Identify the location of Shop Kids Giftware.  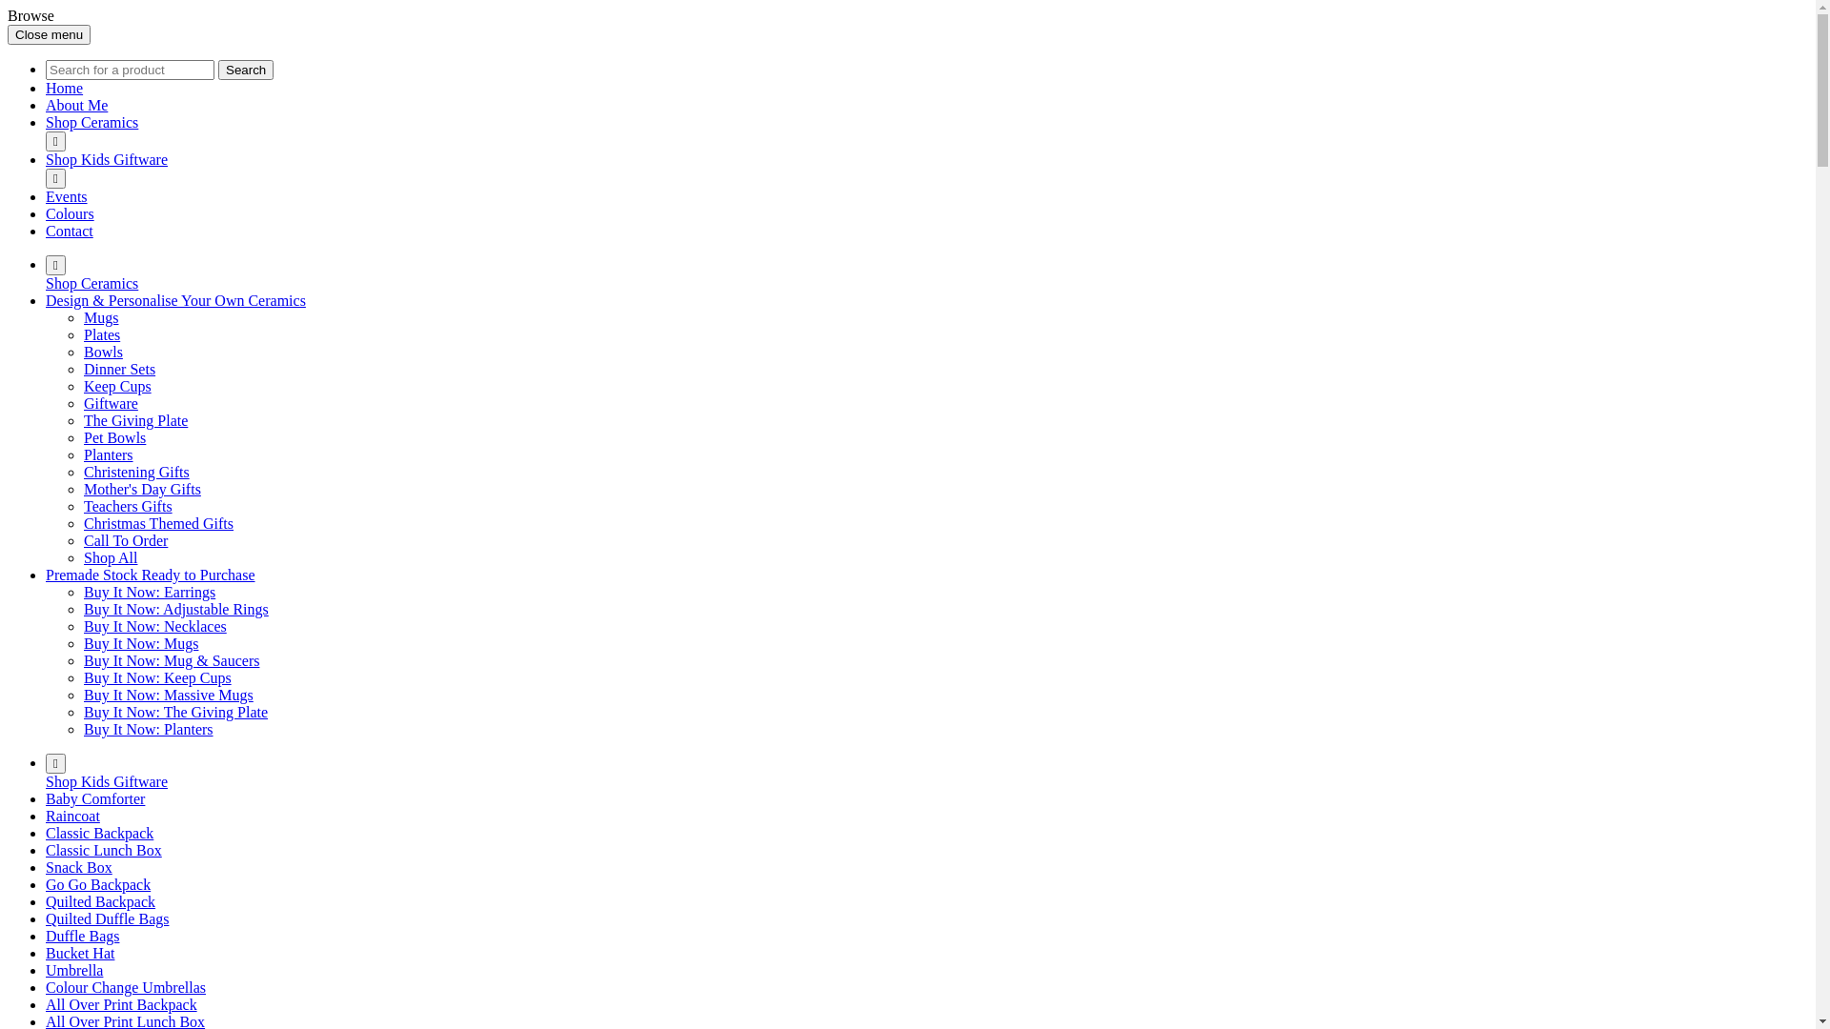
(107, 160).